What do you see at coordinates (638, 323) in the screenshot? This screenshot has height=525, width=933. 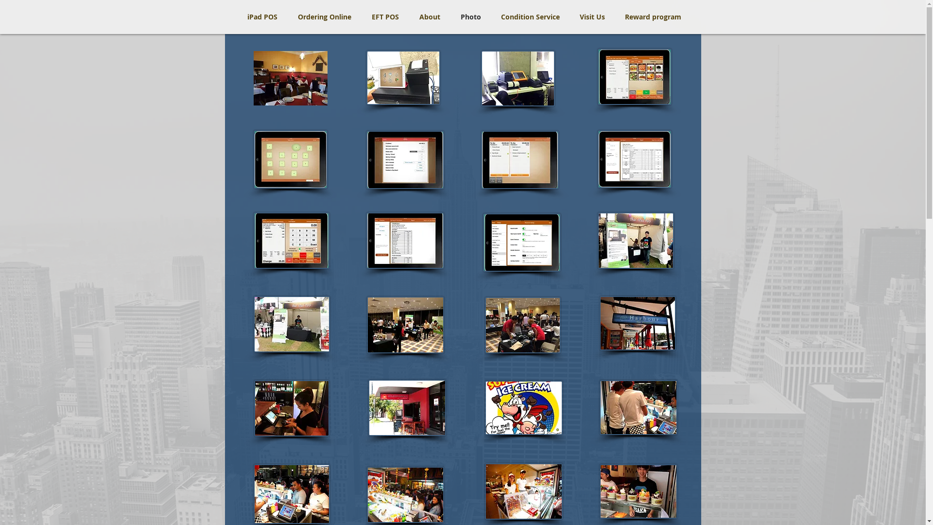 I see `14.jpg` at bounding box center [638, 323].